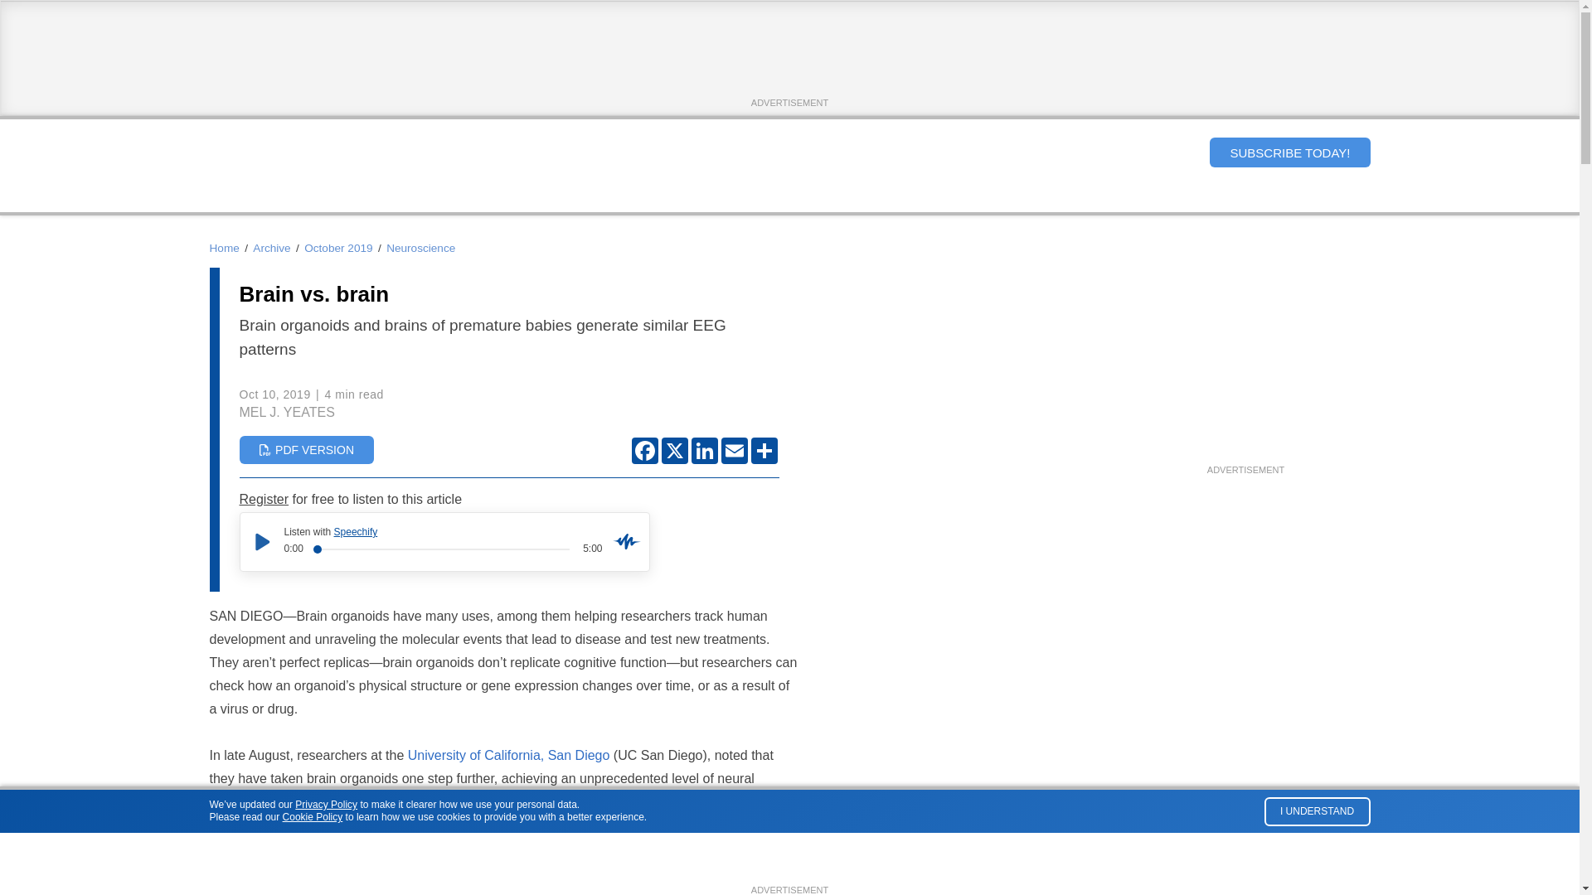 This screenshot has height=895, width=1592. What do you see at coordinates (728, 196) in the screenshot?
I see `DISEASE FOCUS` at bounding box center [728, 196].